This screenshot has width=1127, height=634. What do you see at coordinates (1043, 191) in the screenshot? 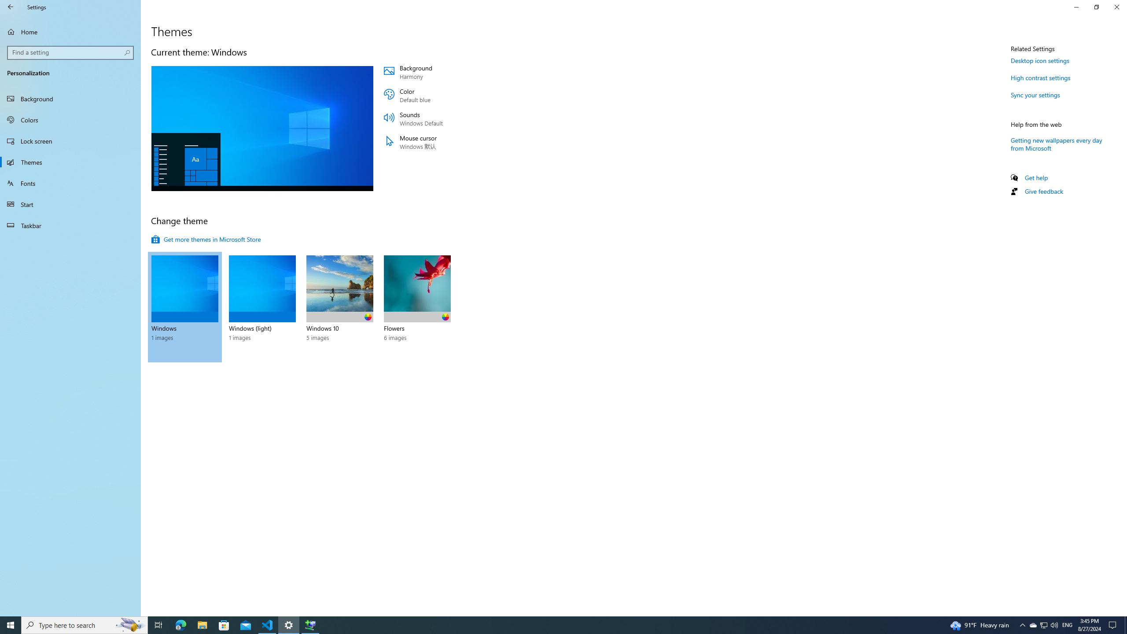
I see `Give feedback` at bounding box center [1043, 191].